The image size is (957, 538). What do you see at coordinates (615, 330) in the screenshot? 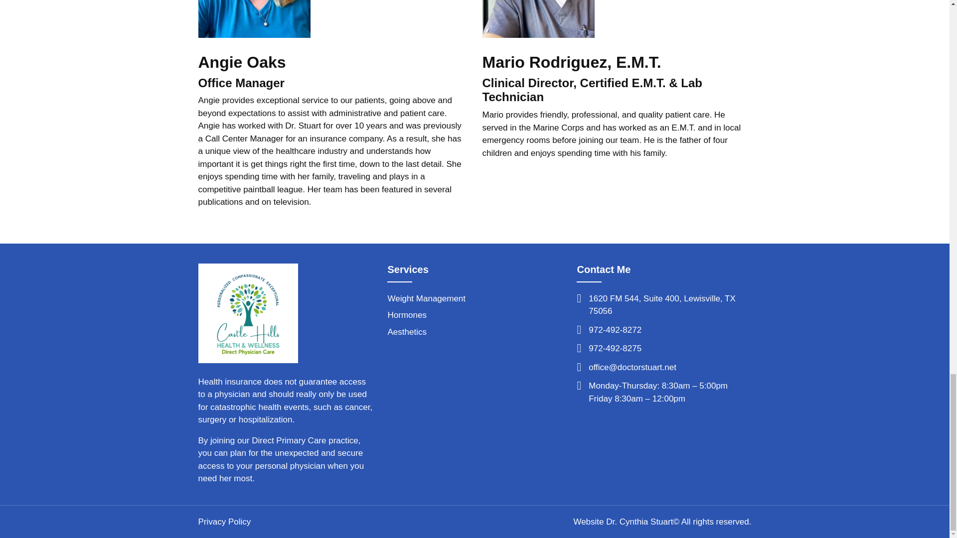
I see `972-492-8272` at bounding box center [615, 330].